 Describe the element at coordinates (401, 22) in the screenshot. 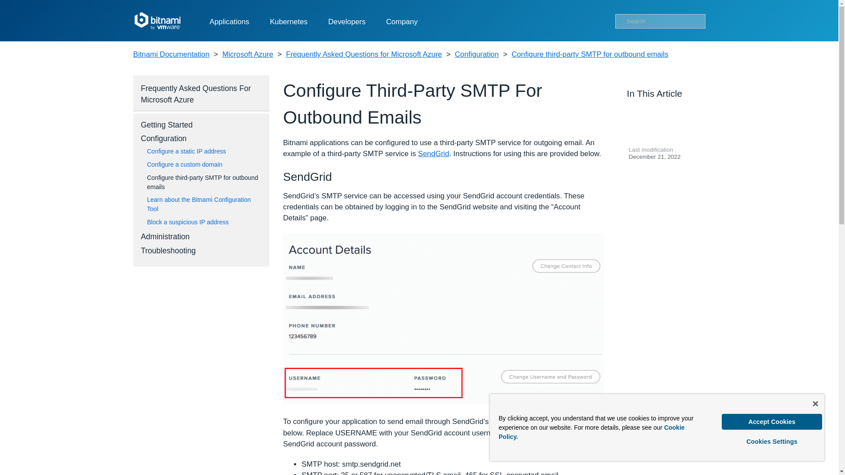

I see `Company` at that location.